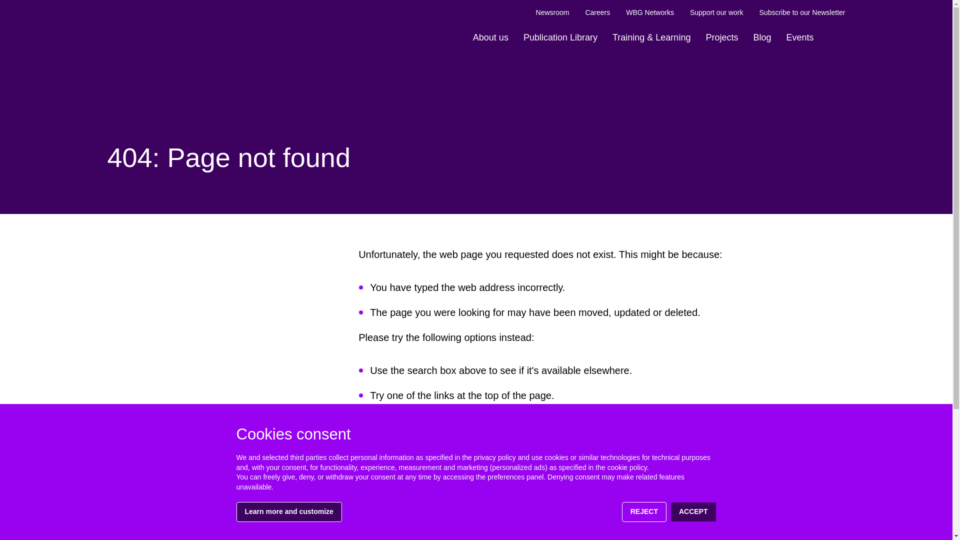 The width and height of the screenshot is (960, 540). What do you see at coordinates (463, 421) in the screenshot?
I see `homepage` at bounding box center [463, 421].